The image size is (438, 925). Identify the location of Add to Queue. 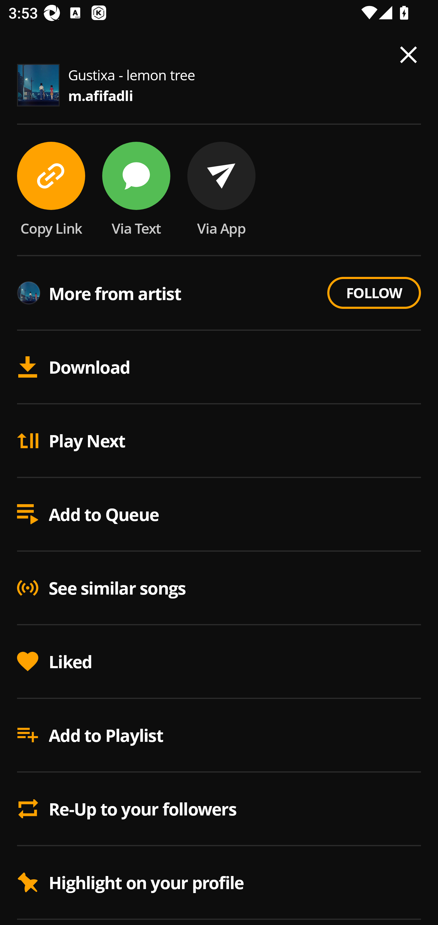
(219, 515).